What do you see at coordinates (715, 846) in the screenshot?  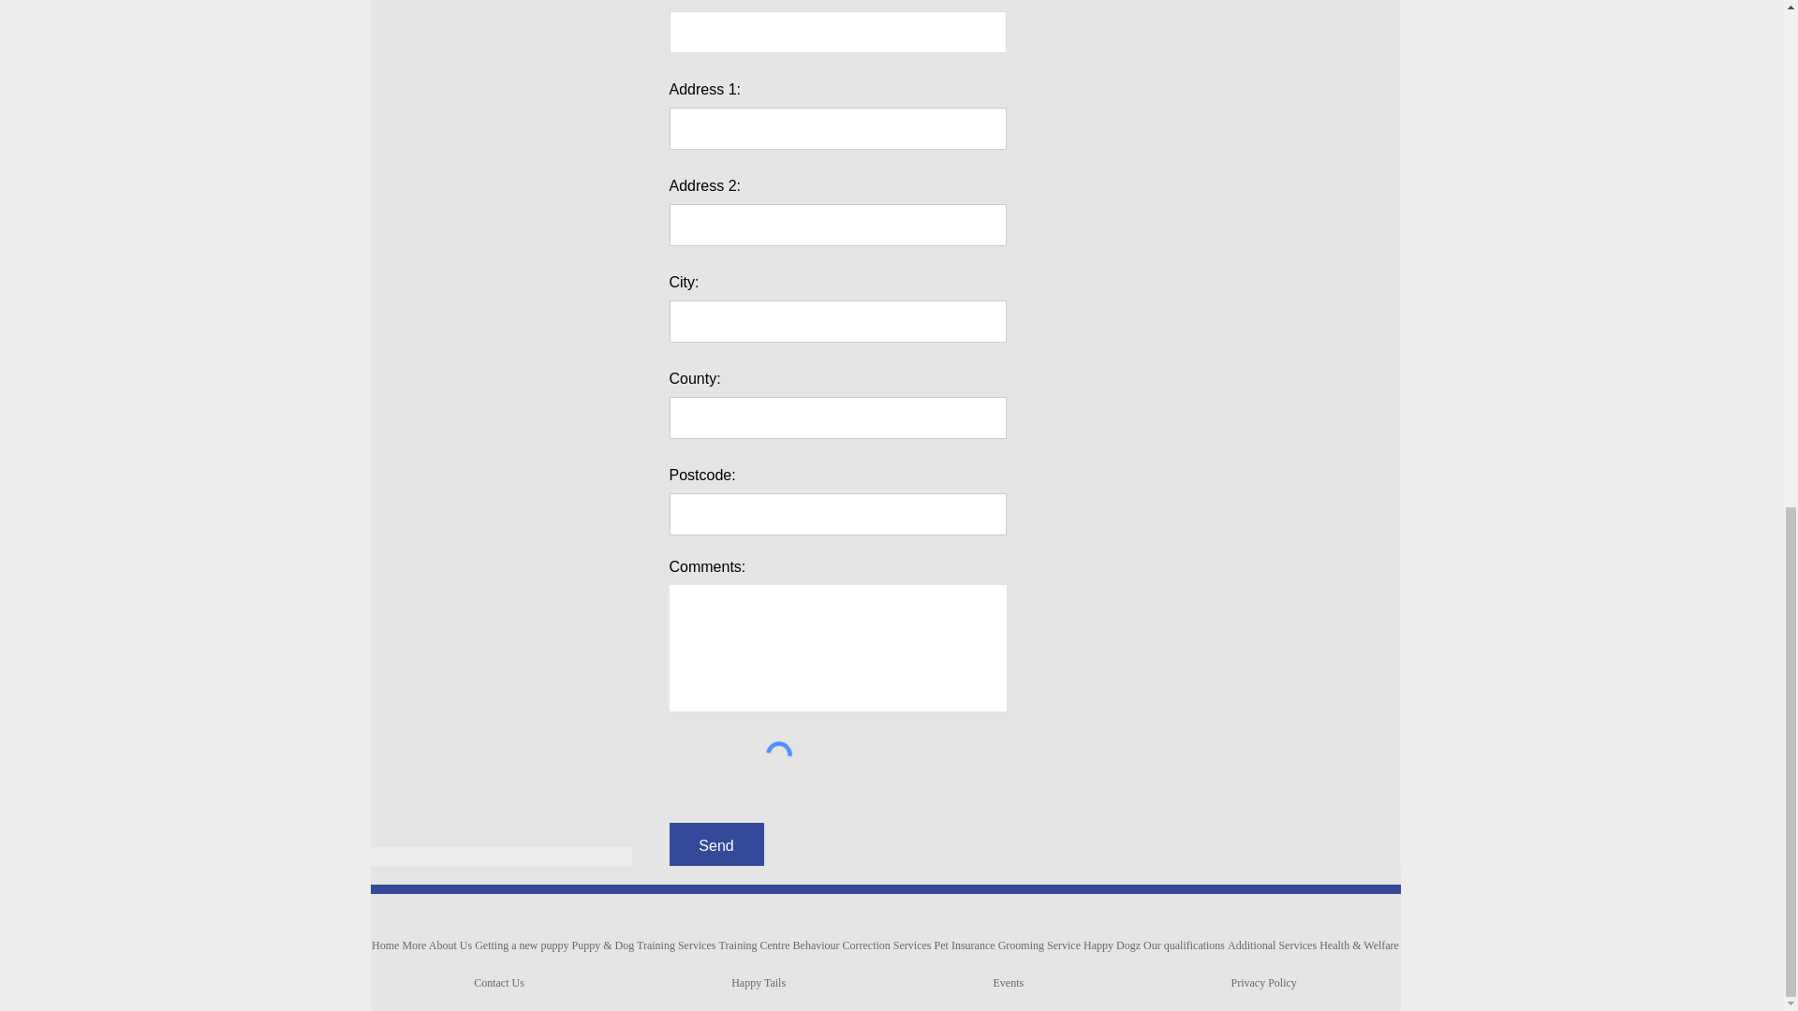 I see `Send` at bounding box center [715, 846].